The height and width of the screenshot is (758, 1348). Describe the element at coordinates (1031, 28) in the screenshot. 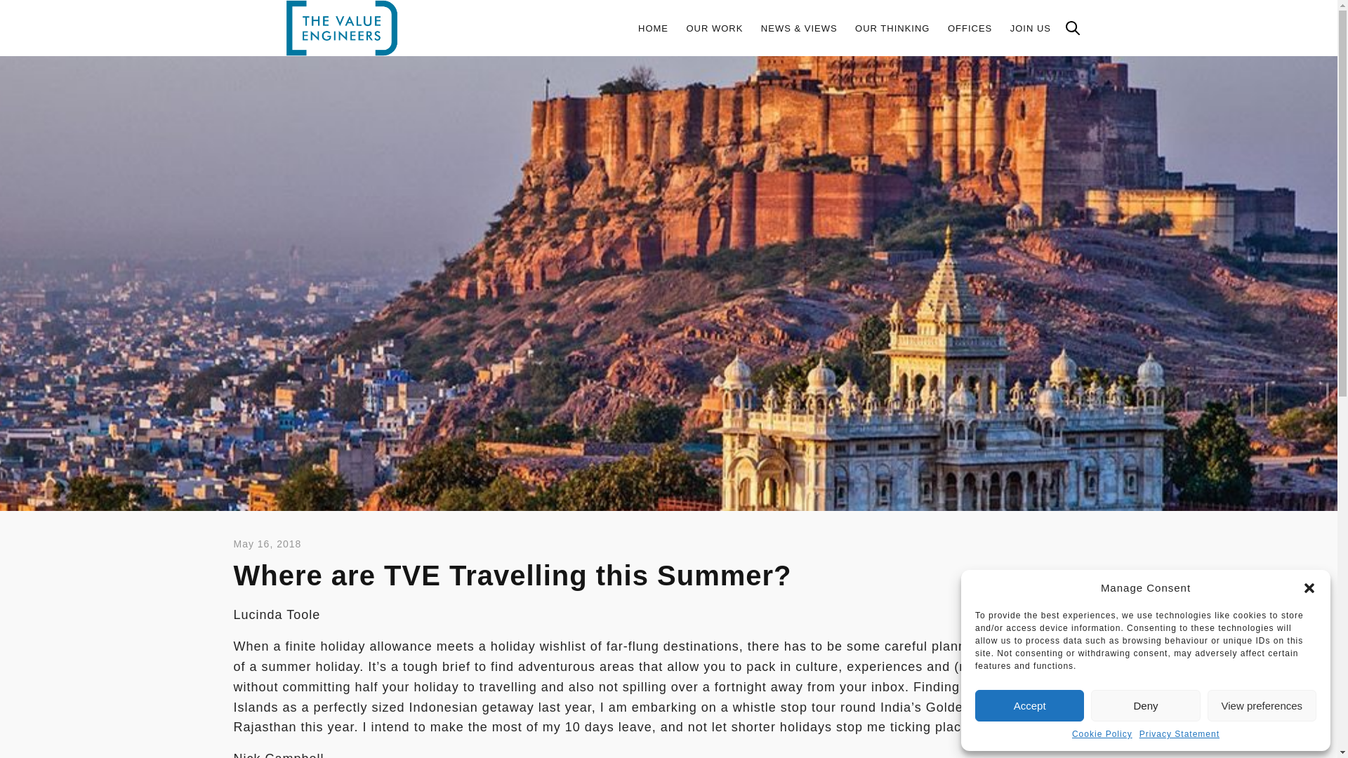

I see `JOIN US` at that location.